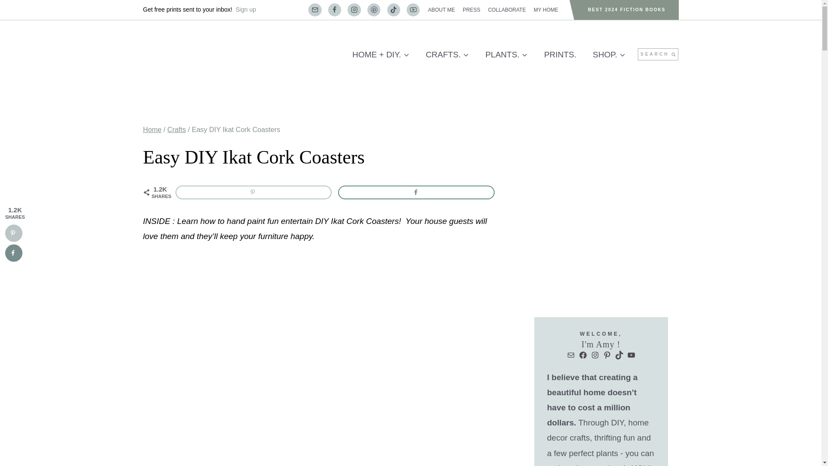  Describe the element at coordinates (447, 54) in the screenshot. I see `CRAFTS.` at that location.